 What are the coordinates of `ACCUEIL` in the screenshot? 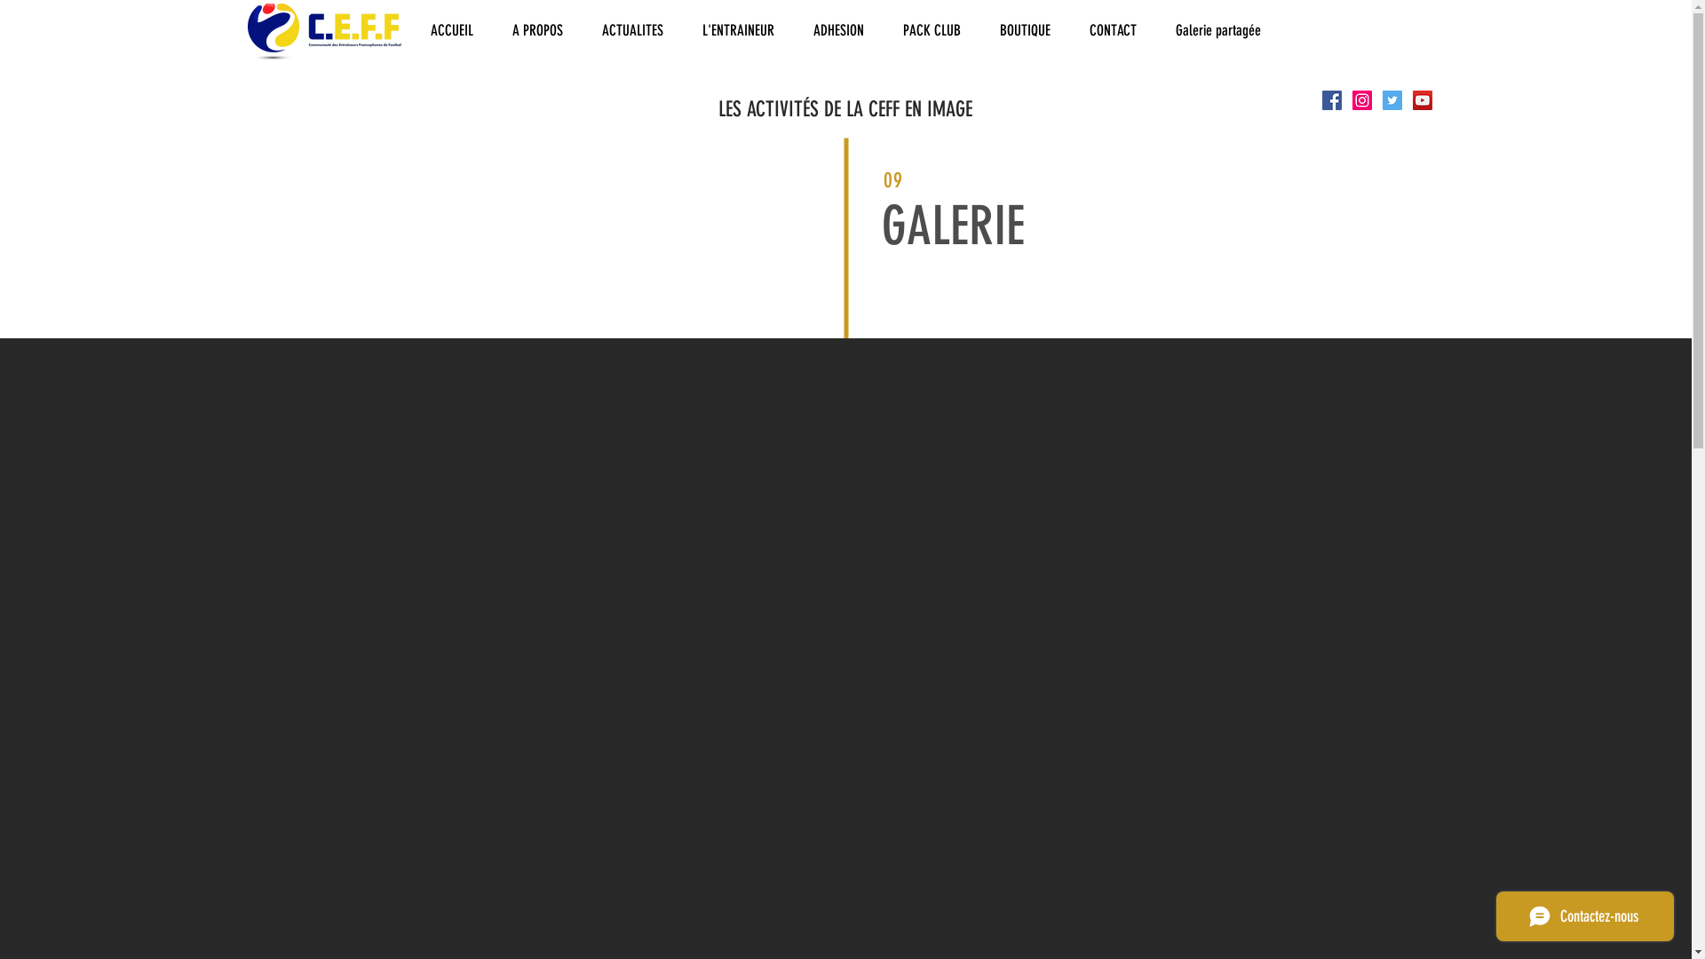 It's located at (451, 30).